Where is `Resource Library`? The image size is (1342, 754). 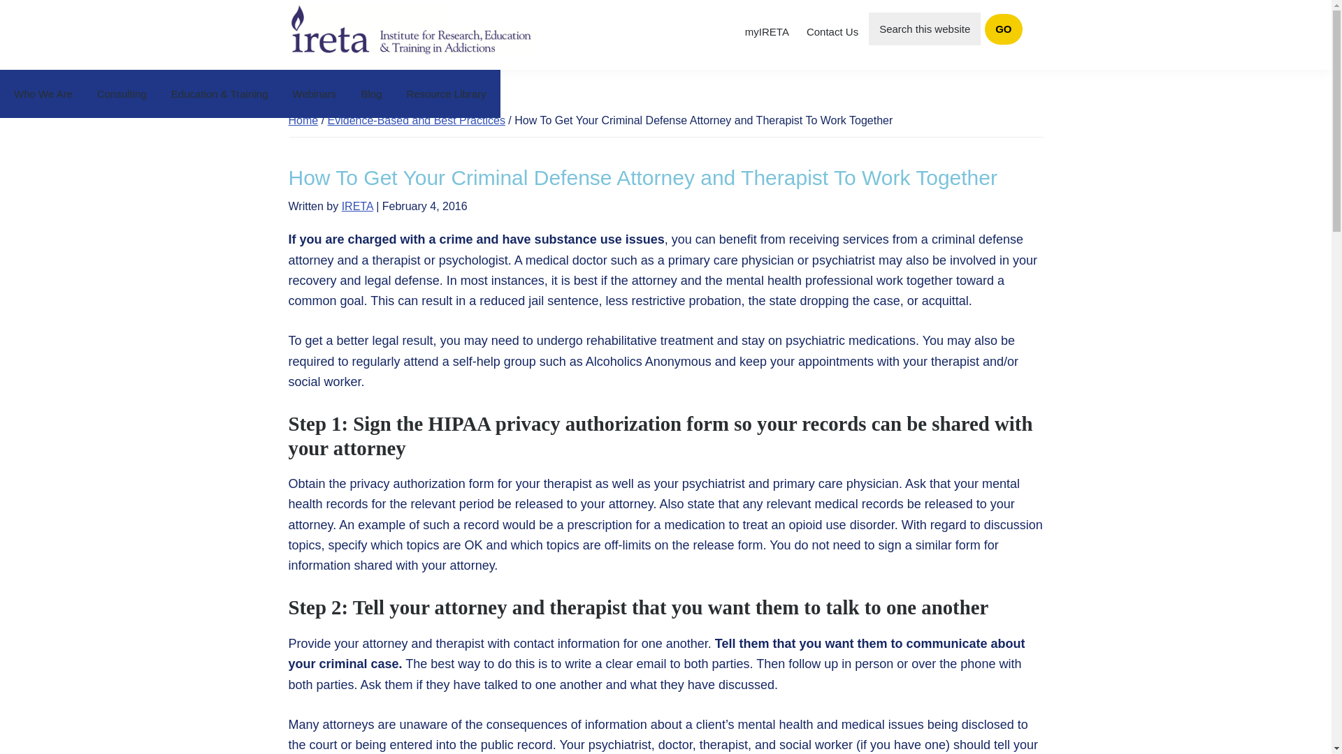 Resource Library is located at coordinates (446, 94).